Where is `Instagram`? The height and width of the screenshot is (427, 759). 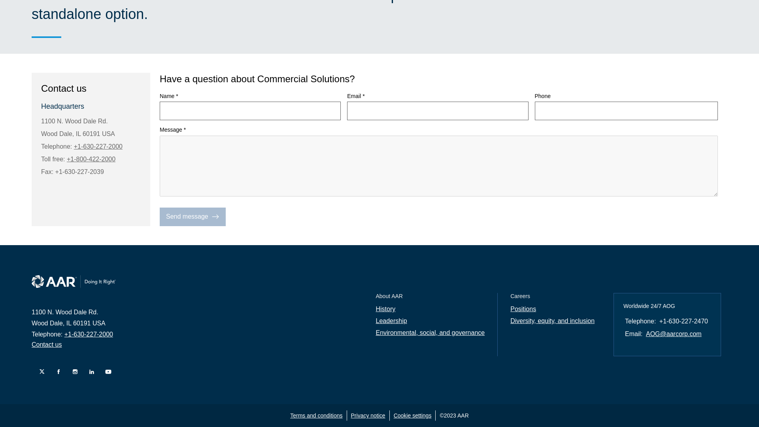
Instagram is located at coordinates (73, 372).